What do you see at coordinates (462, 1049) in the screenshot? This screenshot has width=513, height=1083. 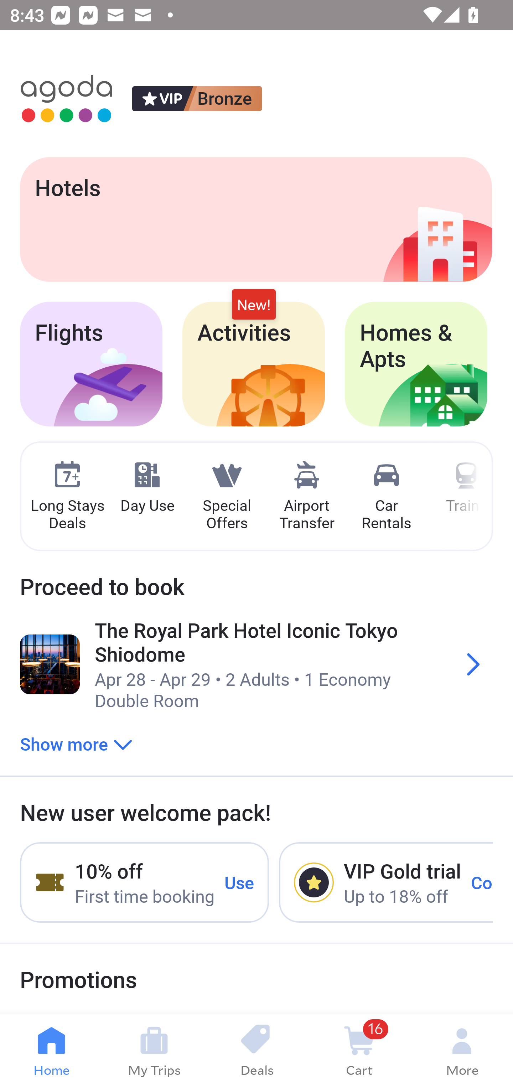 I see `More` at bounding box center [462, 1049].